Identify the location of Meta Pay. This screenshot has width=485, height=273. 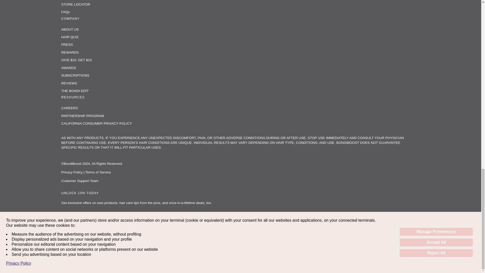
(216, 253).